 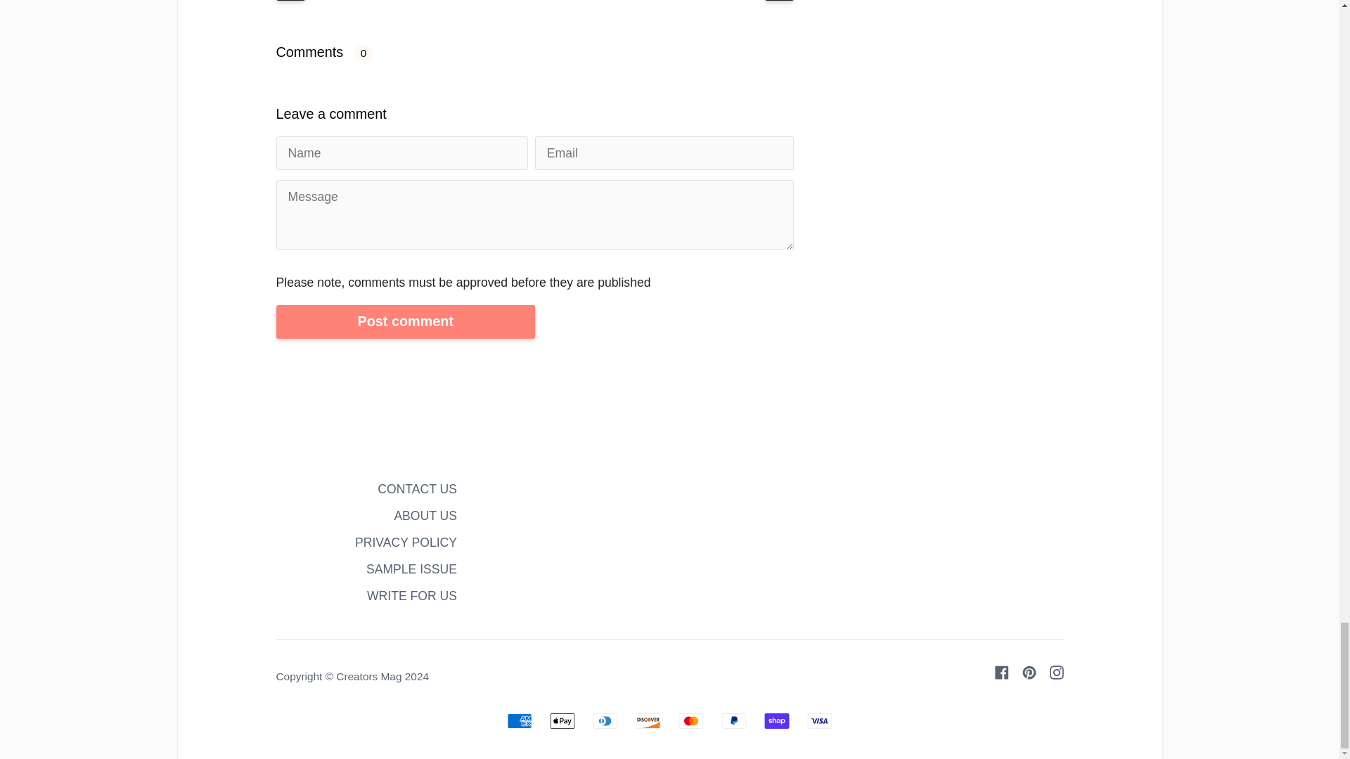 I want to click on Shop Pay, so click(x=776, y=721).